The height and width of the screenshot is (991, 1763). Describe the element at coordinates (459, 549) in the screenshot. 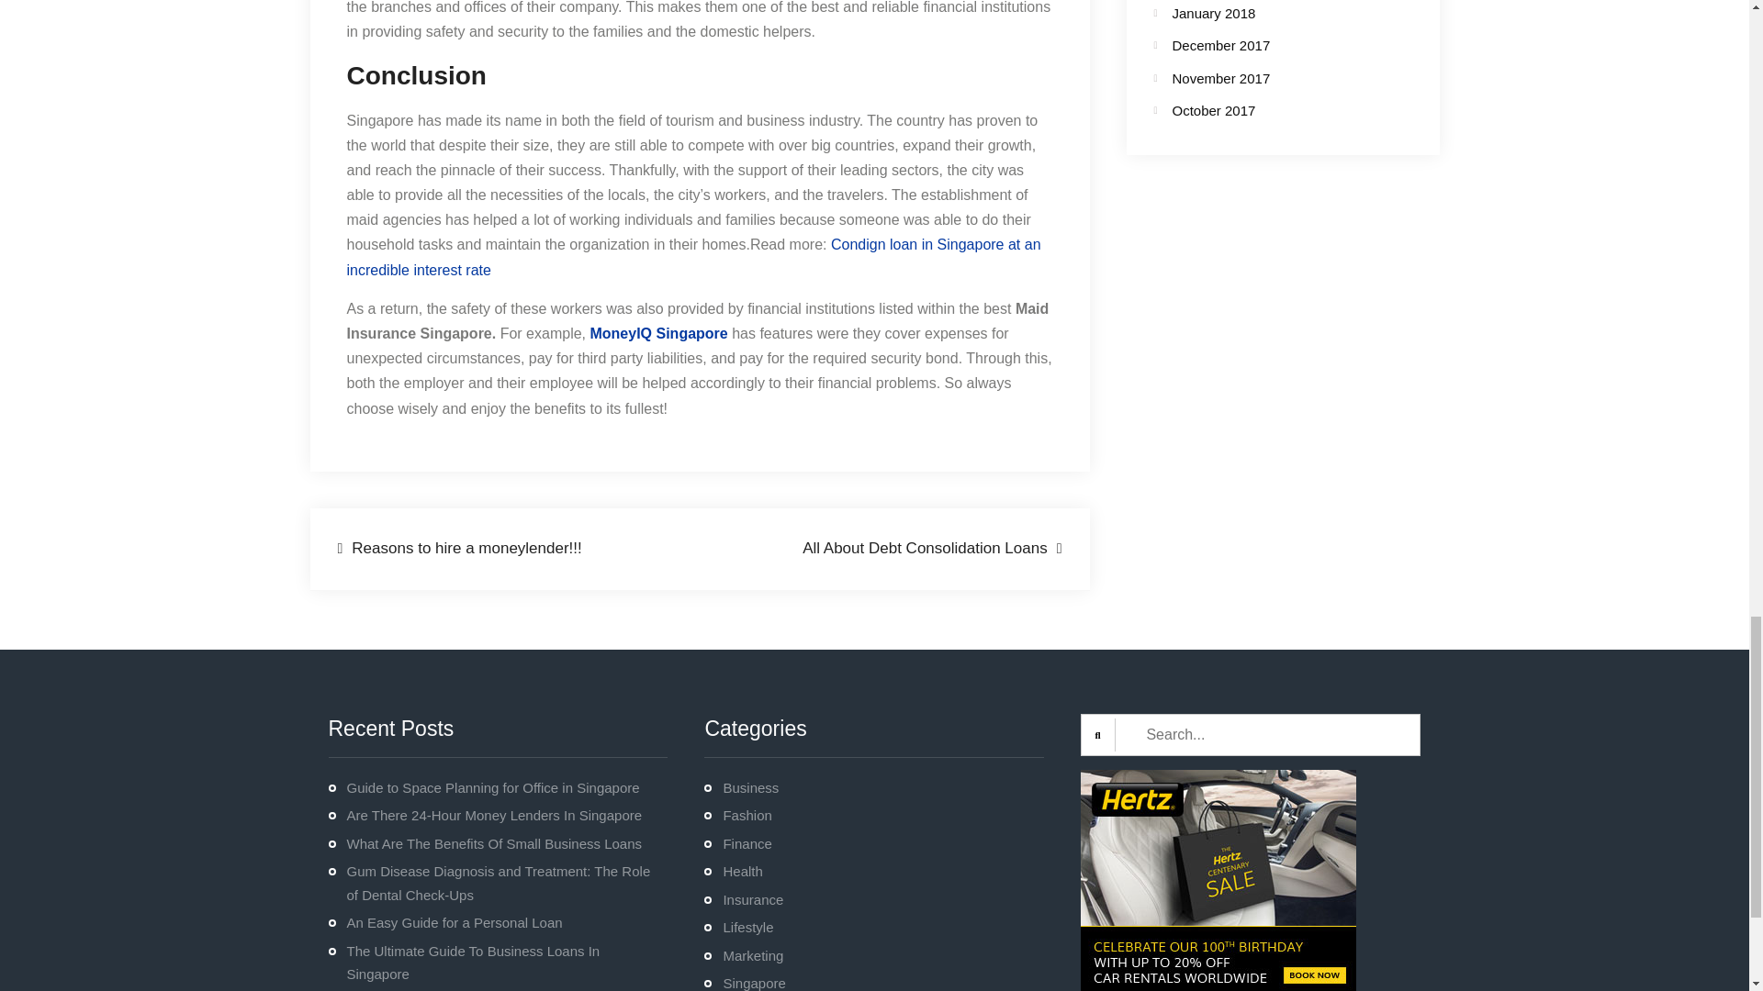

I see `Reasons to hire a moneylender!!!` at that location.